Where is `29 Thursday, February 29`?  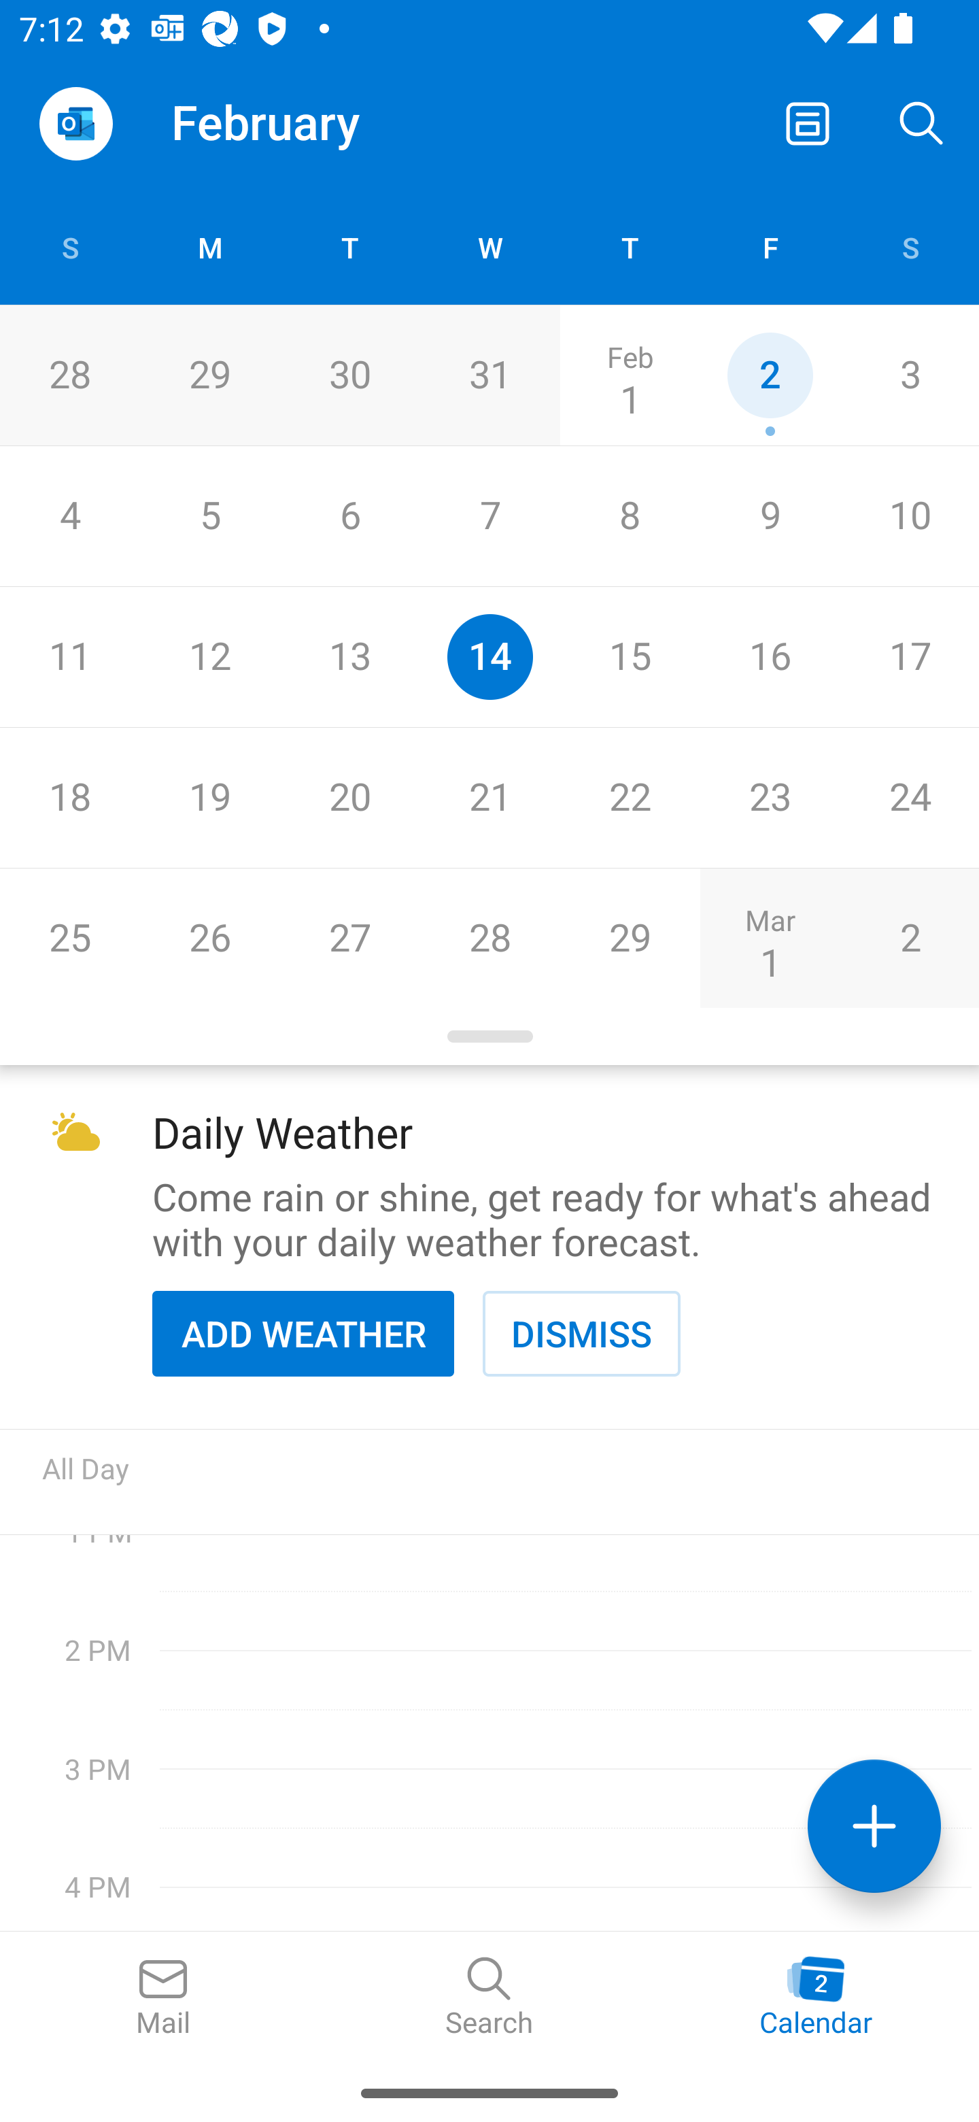
29 Thursday, February 29 is located at coordinates (630, 938).